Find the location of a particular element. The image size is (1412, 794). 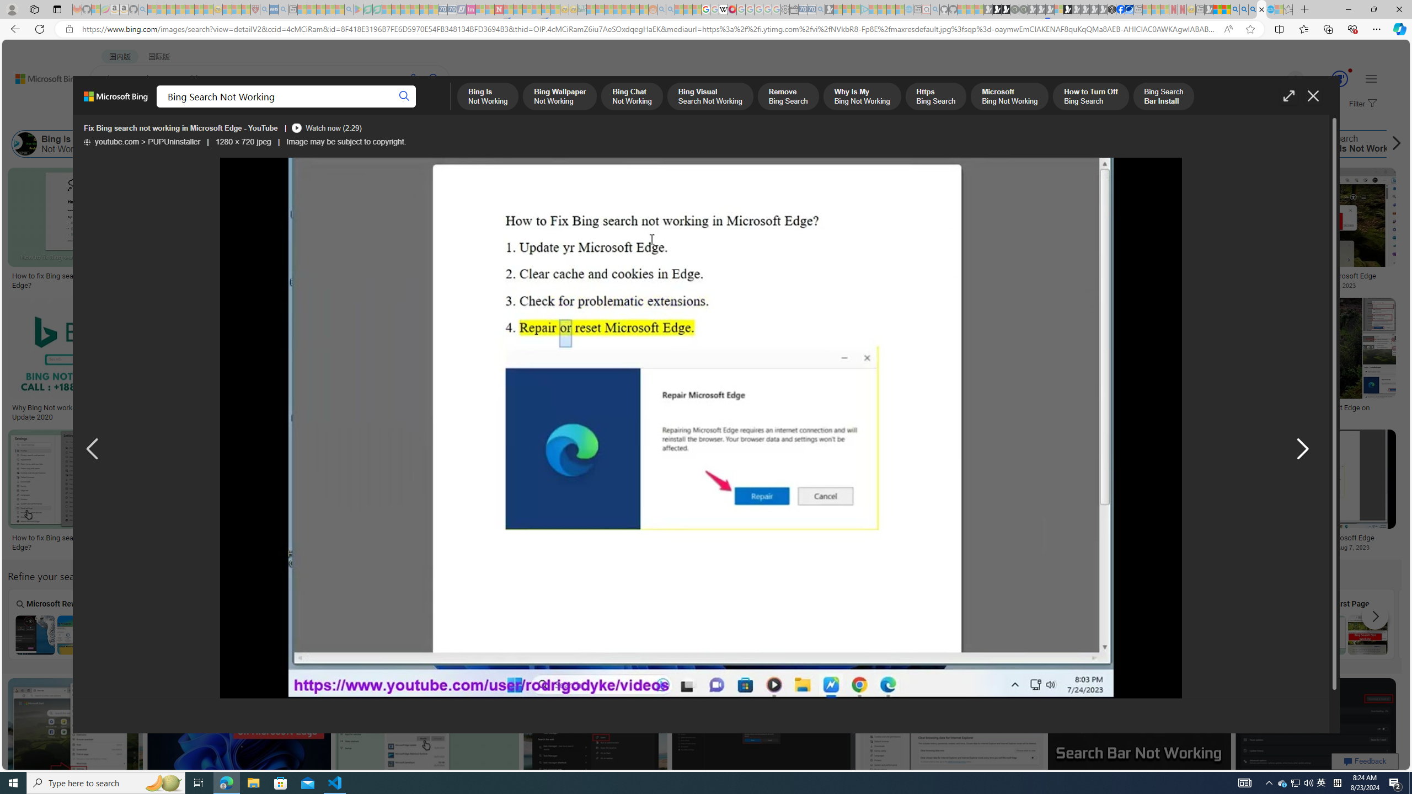

Bing Search Box Not Working is located at coordinates (255, 635).